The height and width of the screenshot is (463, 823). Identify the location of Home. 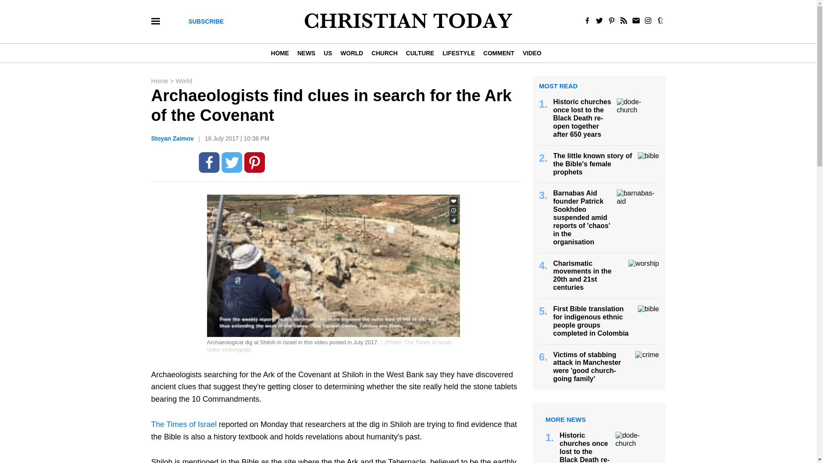
(160, 81).